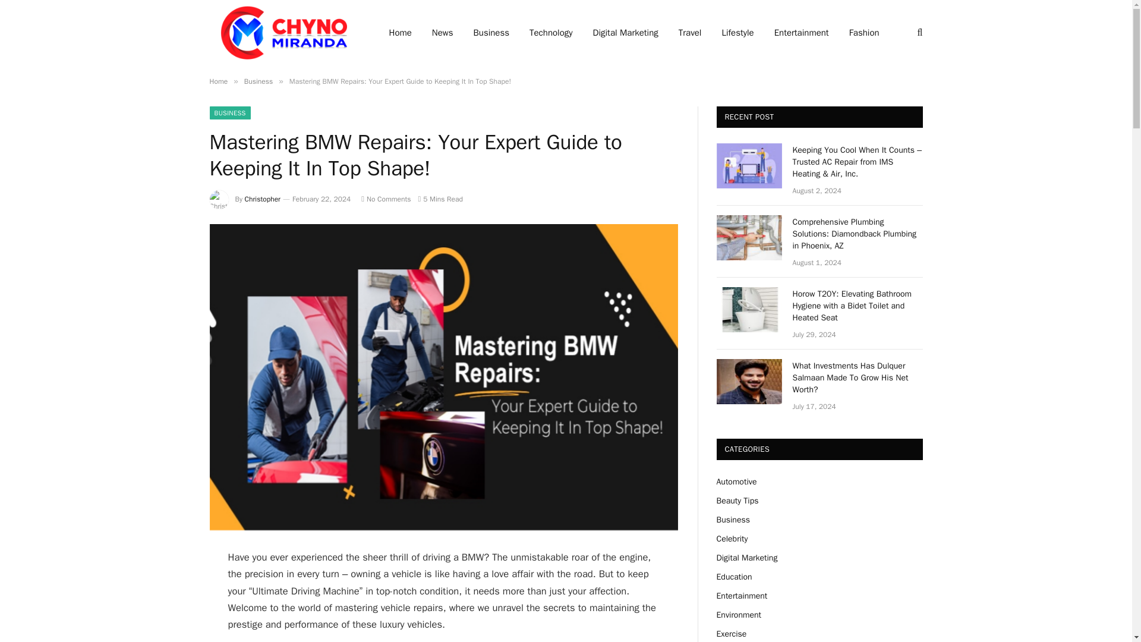 This screenshot has width=1141, height=642. Describe the element at coordinates (218, 81) in the screenshot. I see `Home` at that location.